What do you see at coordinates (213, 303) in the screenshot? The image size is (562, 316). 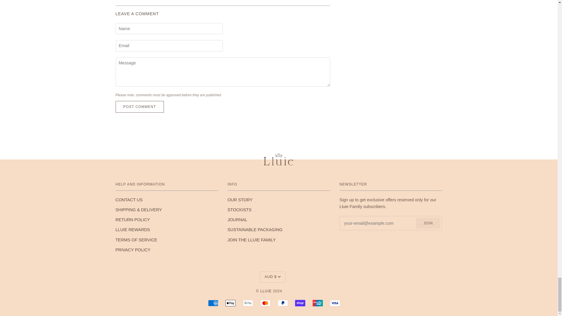 I see `AMERICAN EXPRESS` at bounding box center [213, 303].